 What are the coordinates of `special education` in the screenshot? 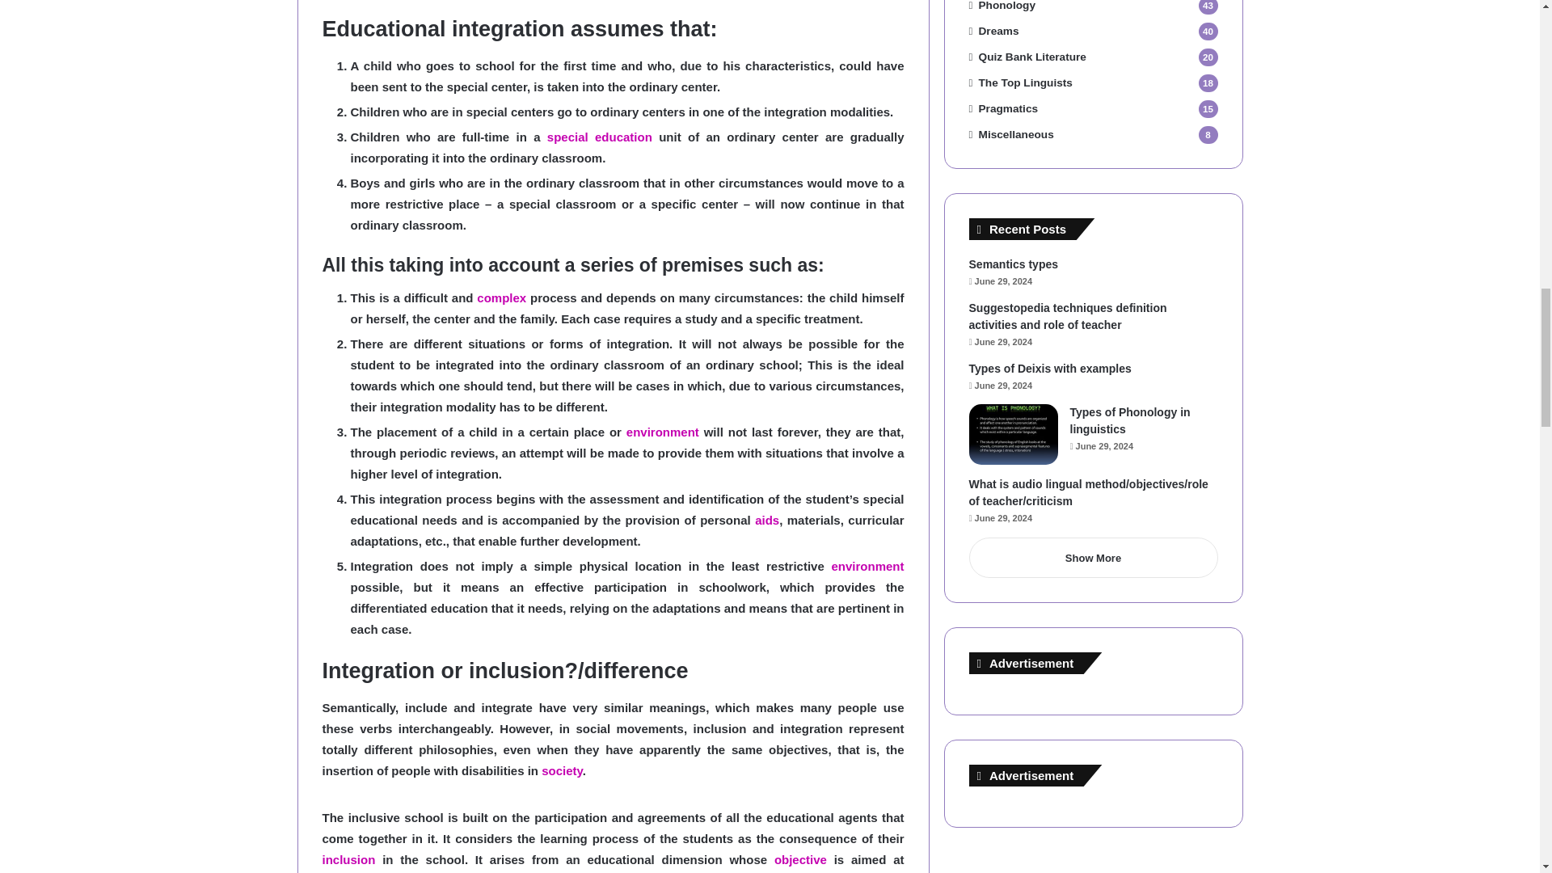 It's located at (600, 137).